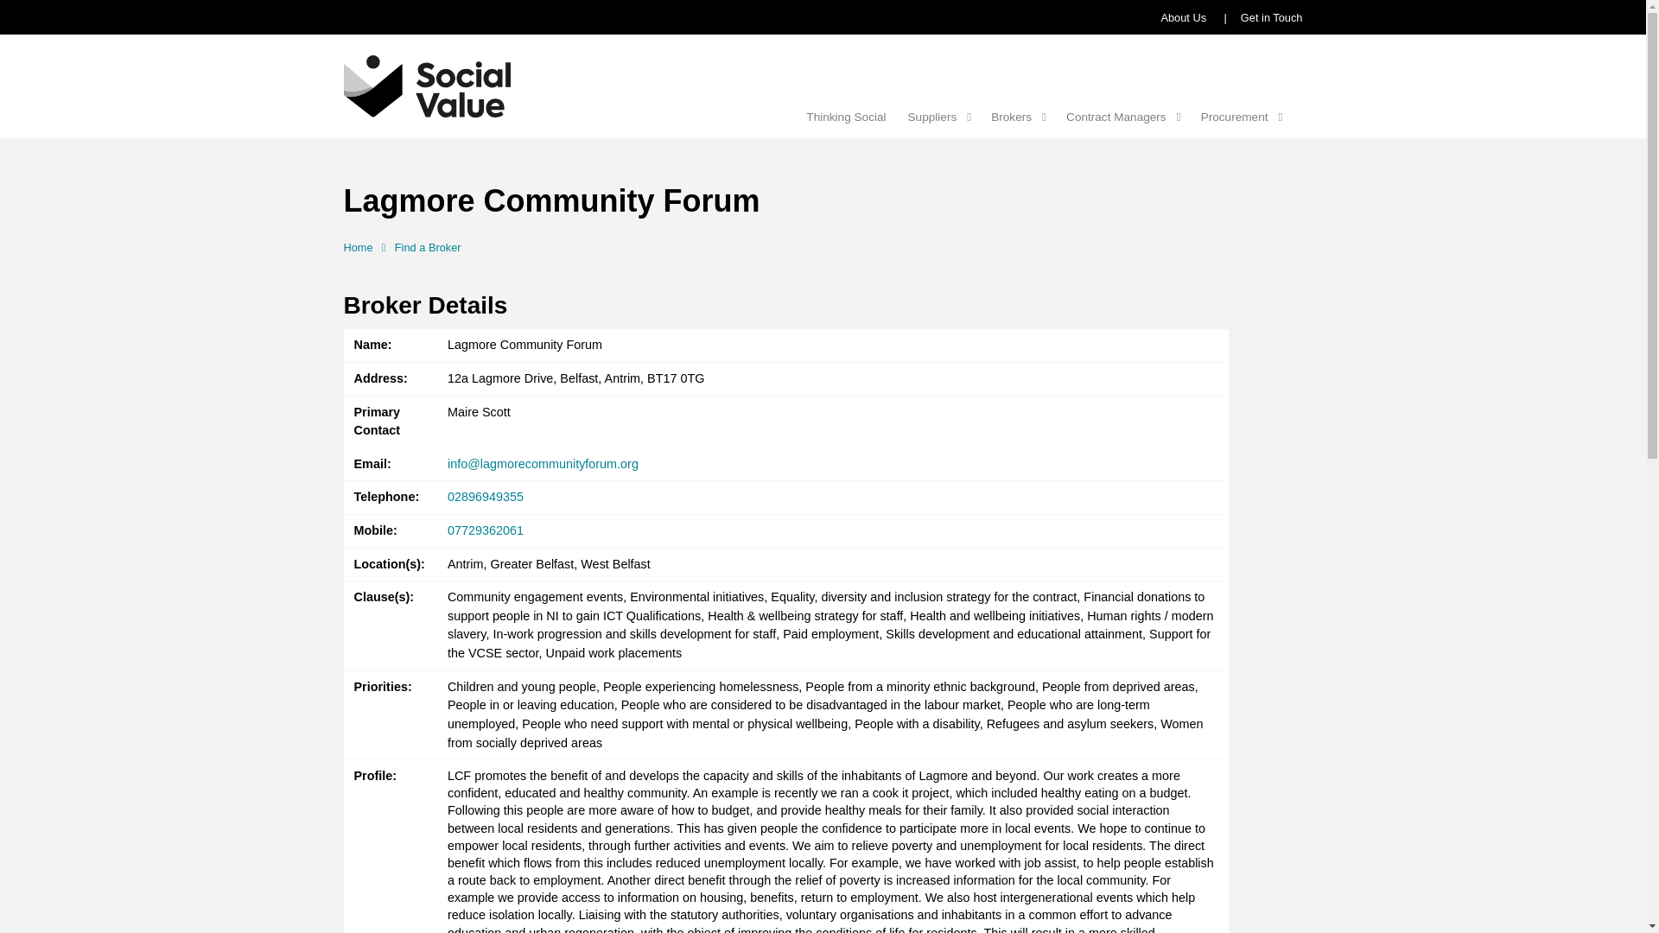 The width and height of the screenshot is (1659, 933). Describe the element at coordinates (846, 117) in the screenshot. I see `Thinking Social` at that location.